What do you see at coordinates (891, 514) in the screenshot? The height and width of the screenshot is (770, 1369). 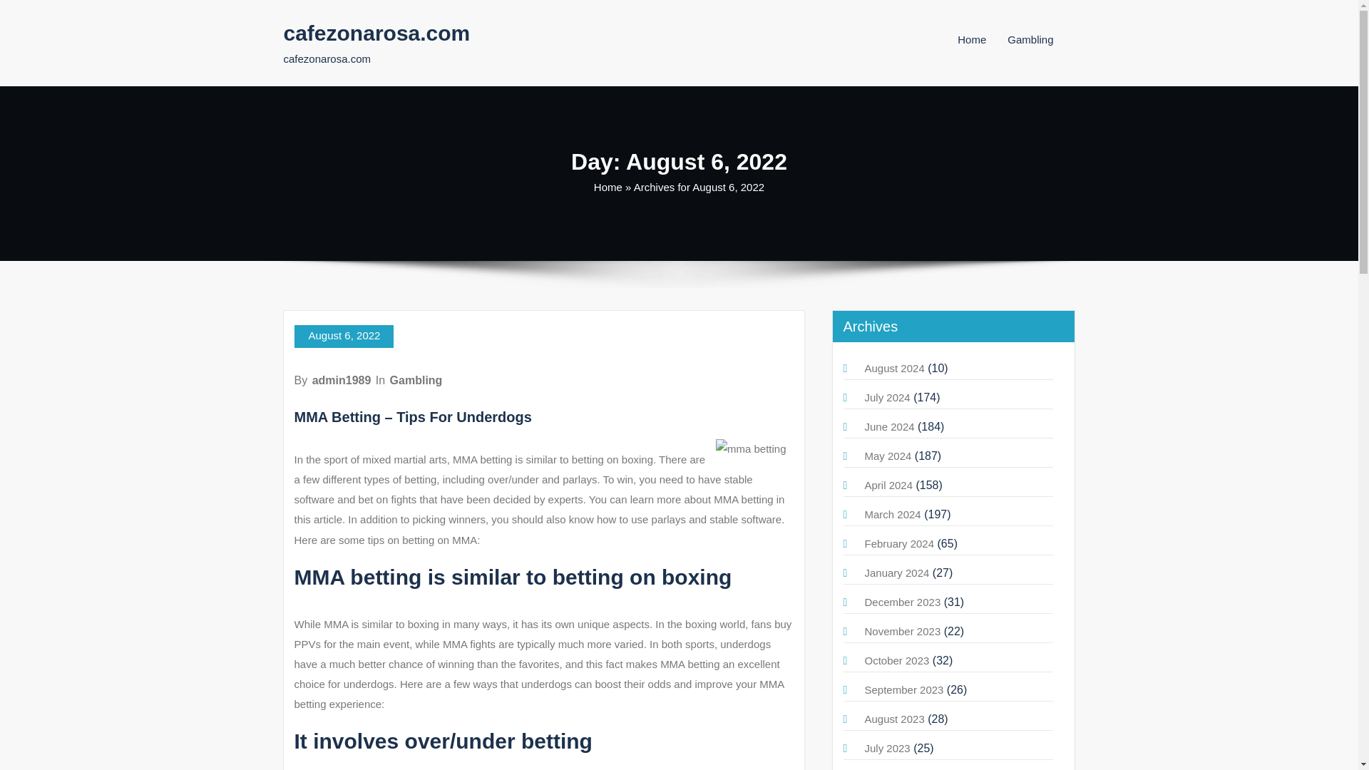 I see `March 2024` at bounding box center [891, 514].